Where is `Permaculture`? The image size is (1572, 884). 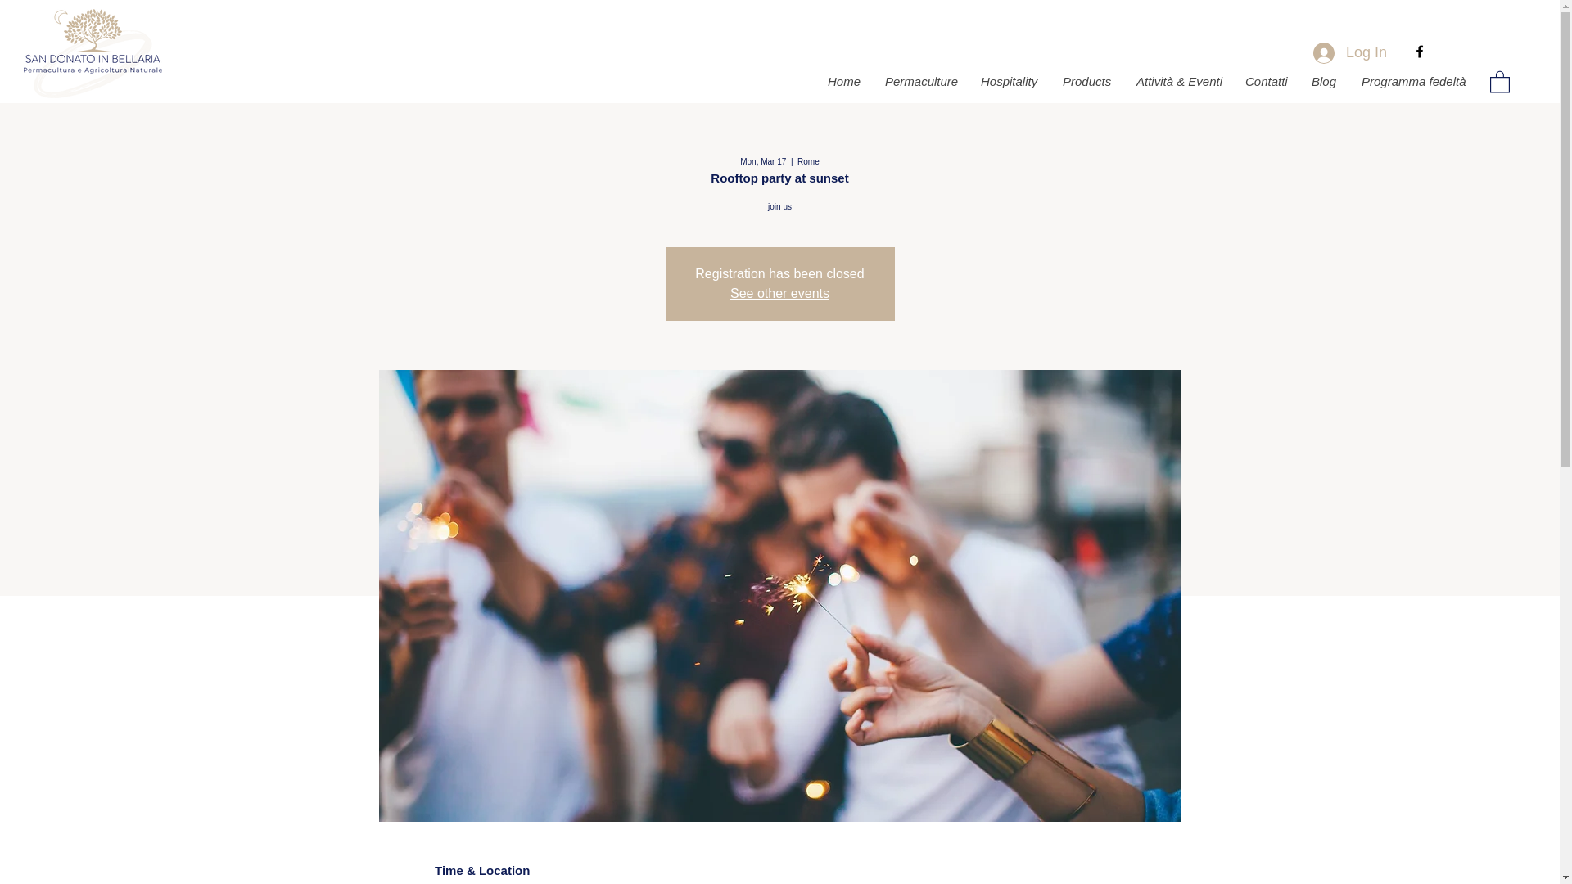 Permaculture is located at coordinates (920, 82).